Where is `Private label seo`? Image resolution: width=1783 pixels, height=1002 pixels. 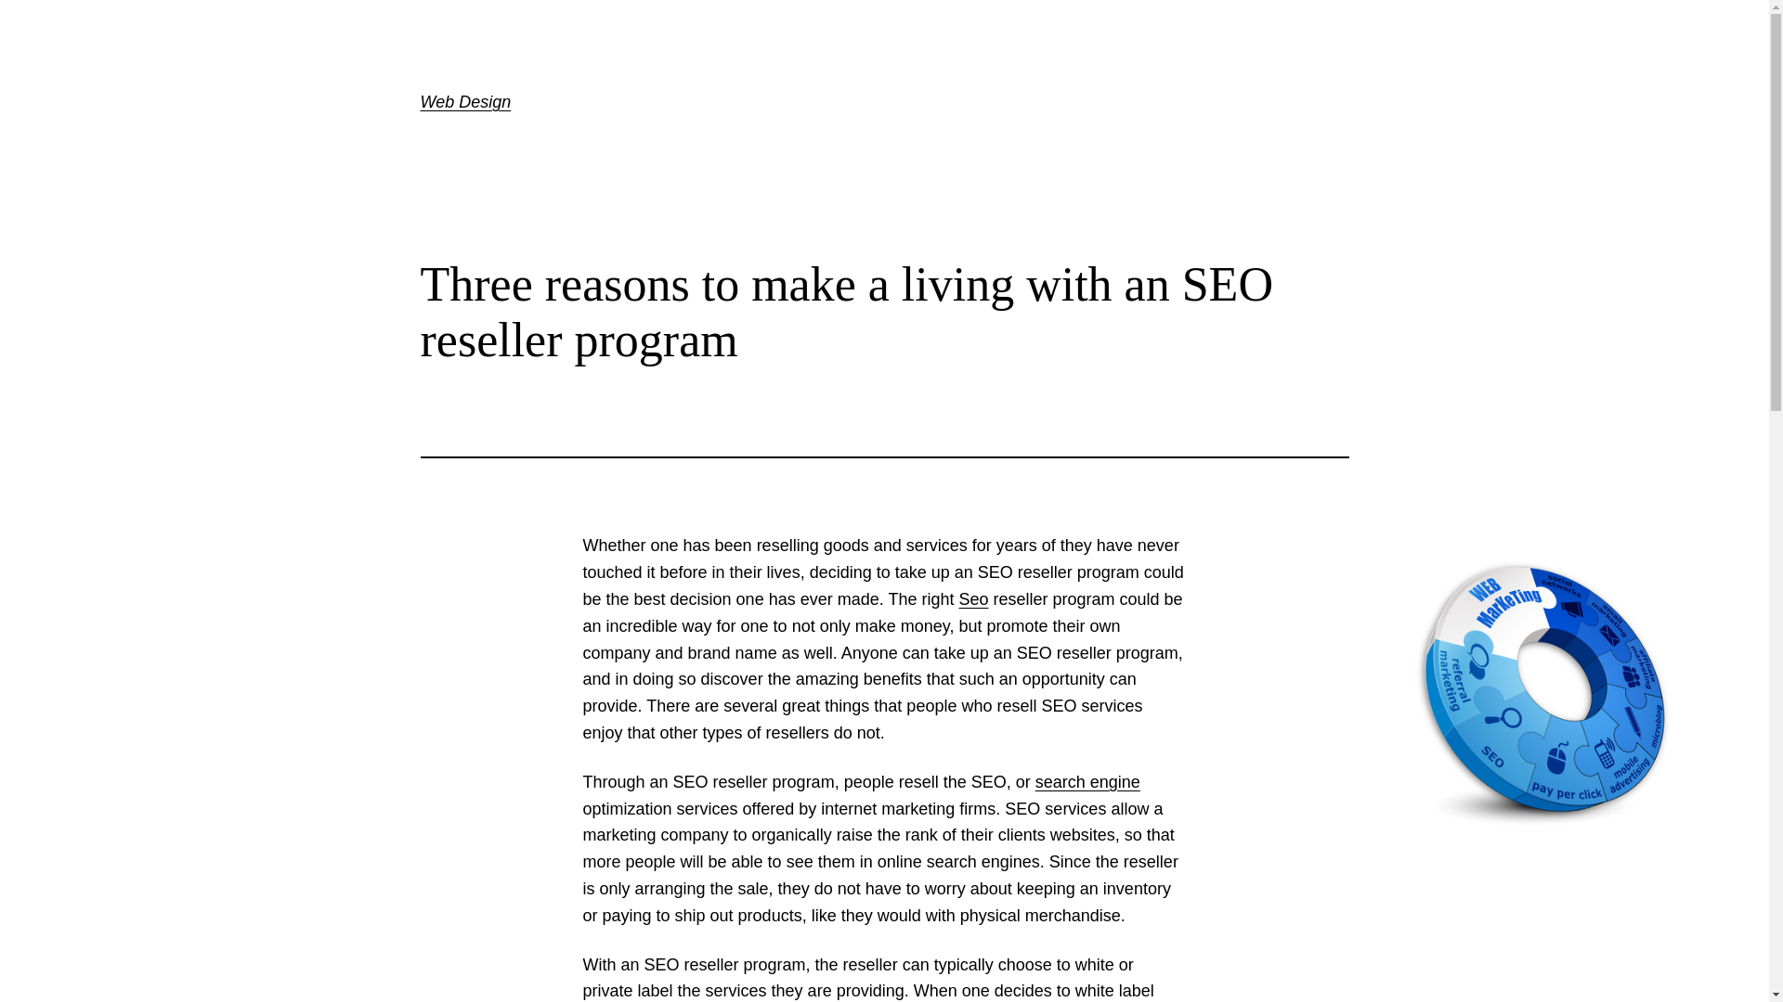 Private label seo is located at coordinates (1088, 781).